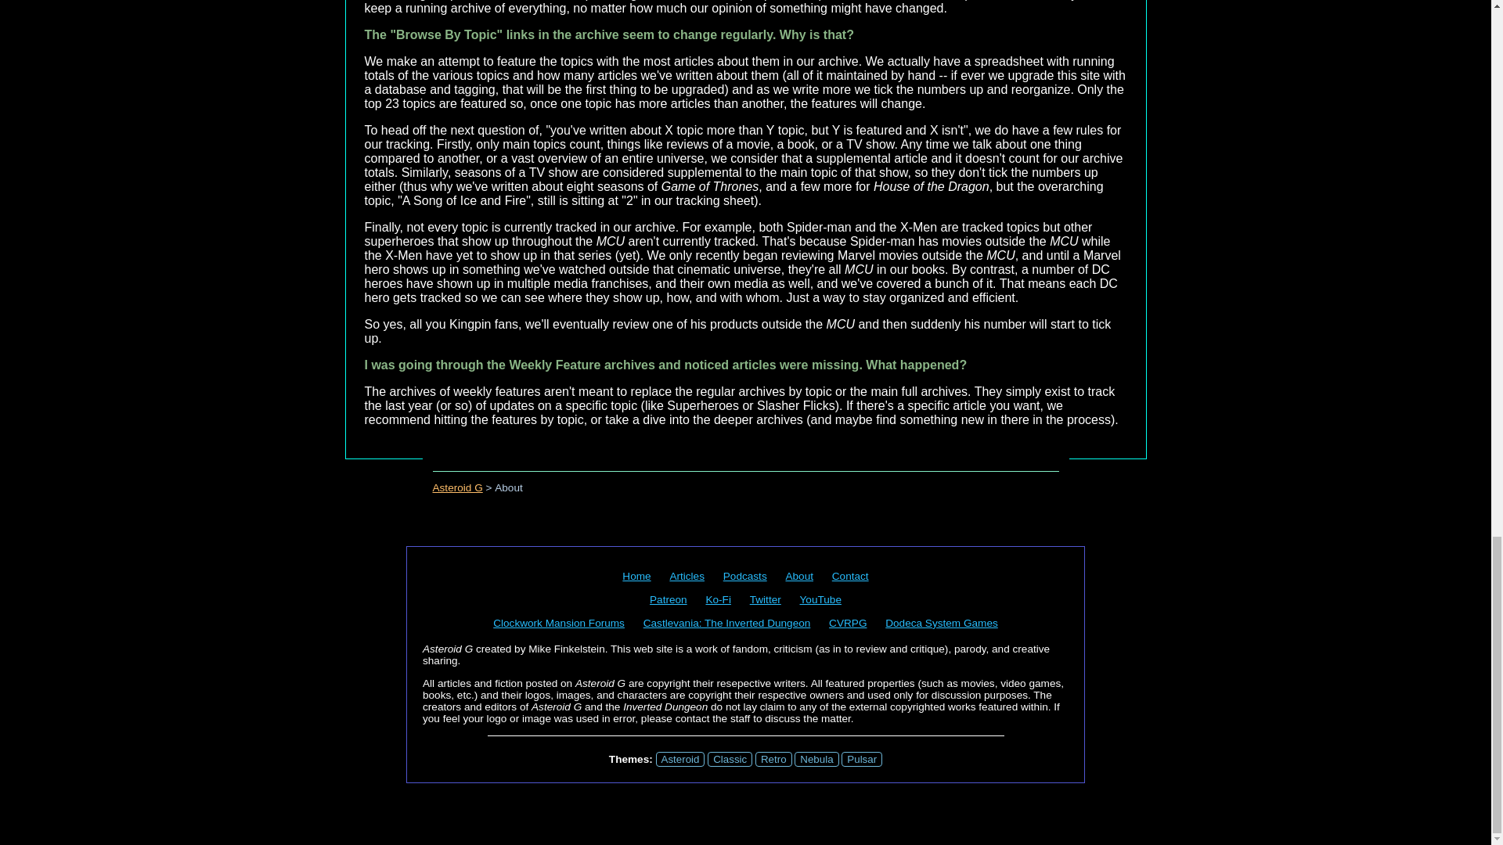  I want to click on Patreon, so click(668, 599).